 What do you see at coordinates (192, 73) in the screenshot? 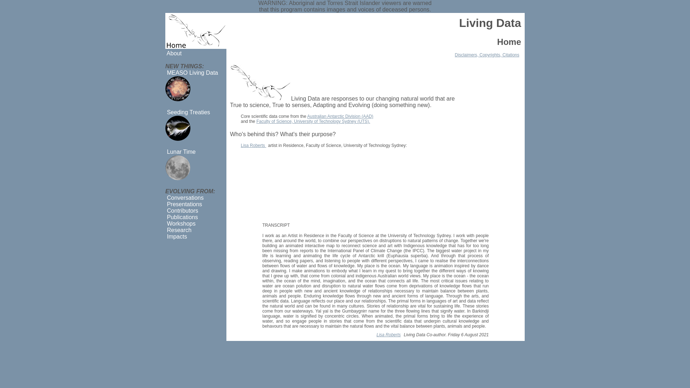
I see ` MEASO Living Data` at bounding box center [192, 73].